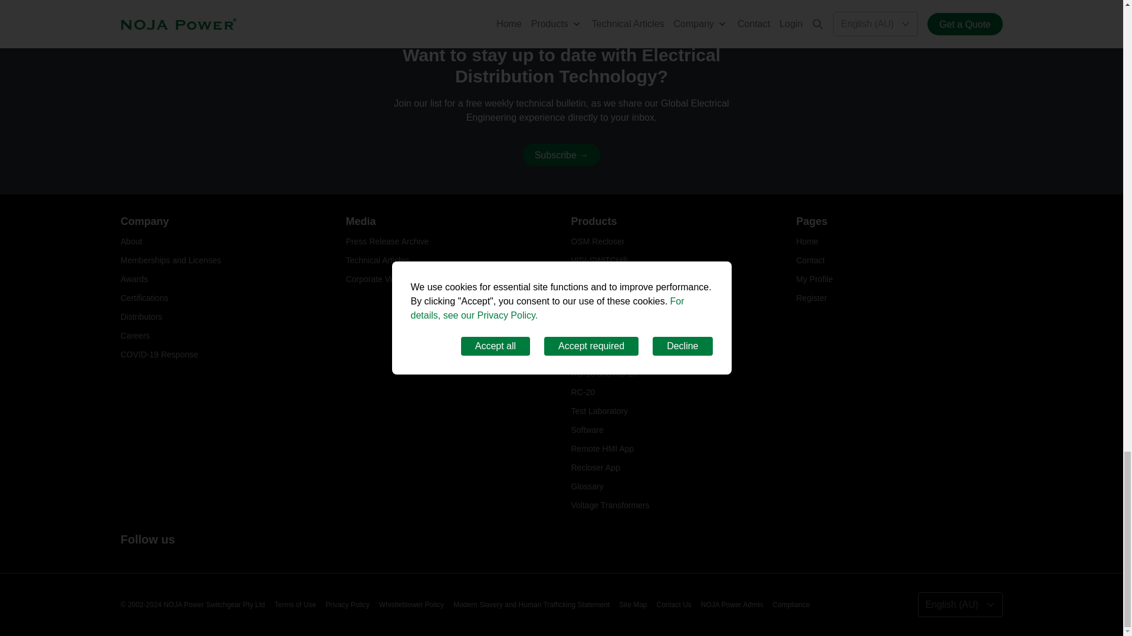 Image resolution: width=1132 pixels, height=636 pixels. What do you see at coordinates (159, 355) in the screenshot?
I see `COVID-19 Response` at bounding box center [159, 355].